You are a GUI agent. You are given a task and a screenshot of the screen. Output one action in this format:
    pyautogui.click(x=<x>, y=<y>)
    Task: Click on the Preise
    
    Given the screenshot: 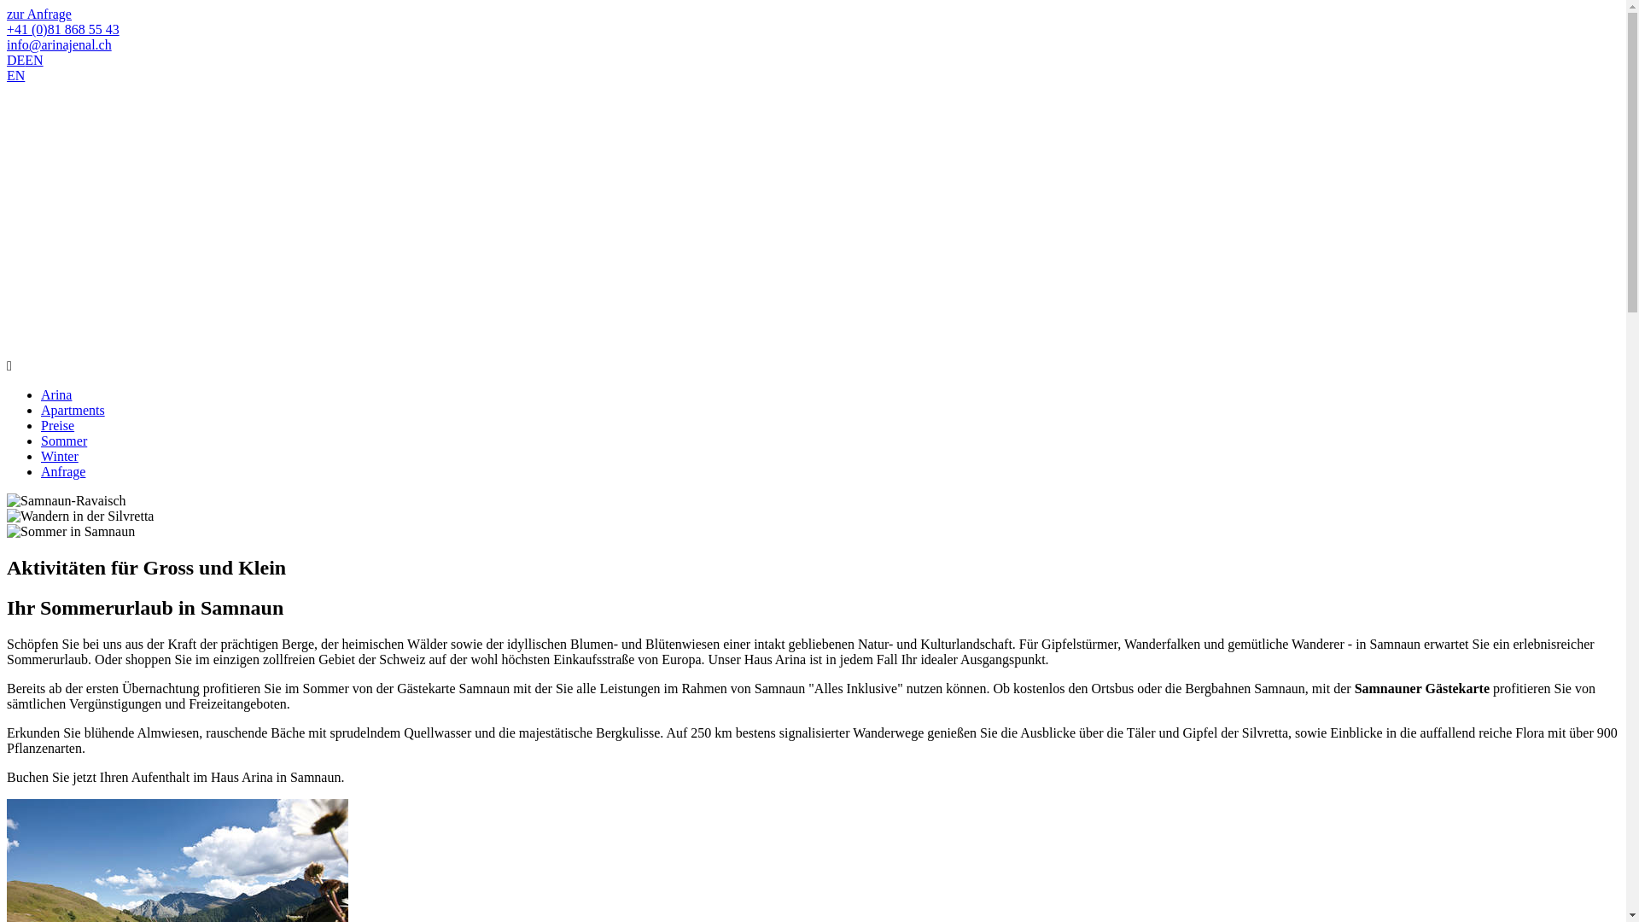 What is the action you would take?
    pyautogui.click(x=58, y=425)
    